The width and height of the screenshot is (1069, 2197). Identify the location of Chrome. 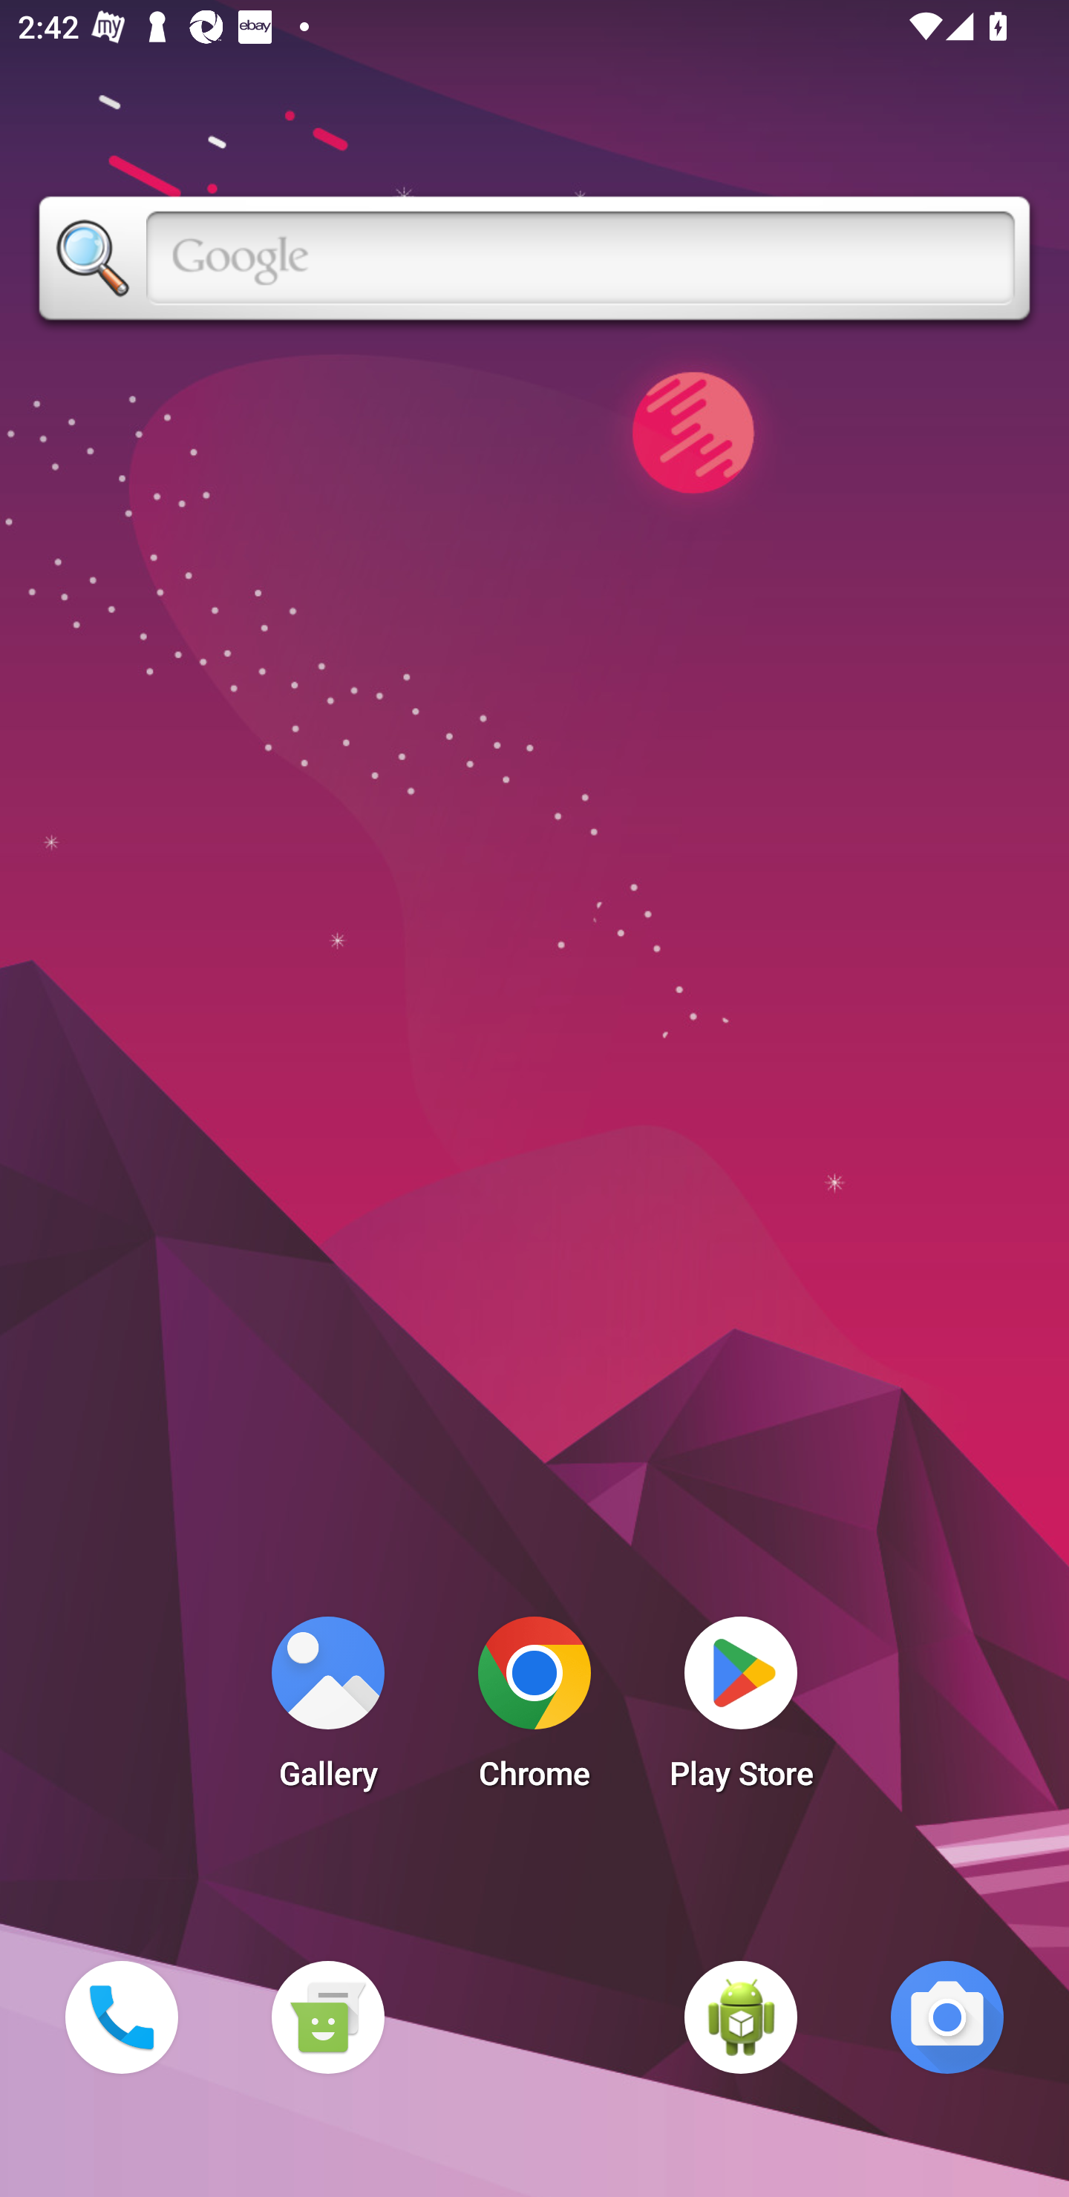
(534, 1710).